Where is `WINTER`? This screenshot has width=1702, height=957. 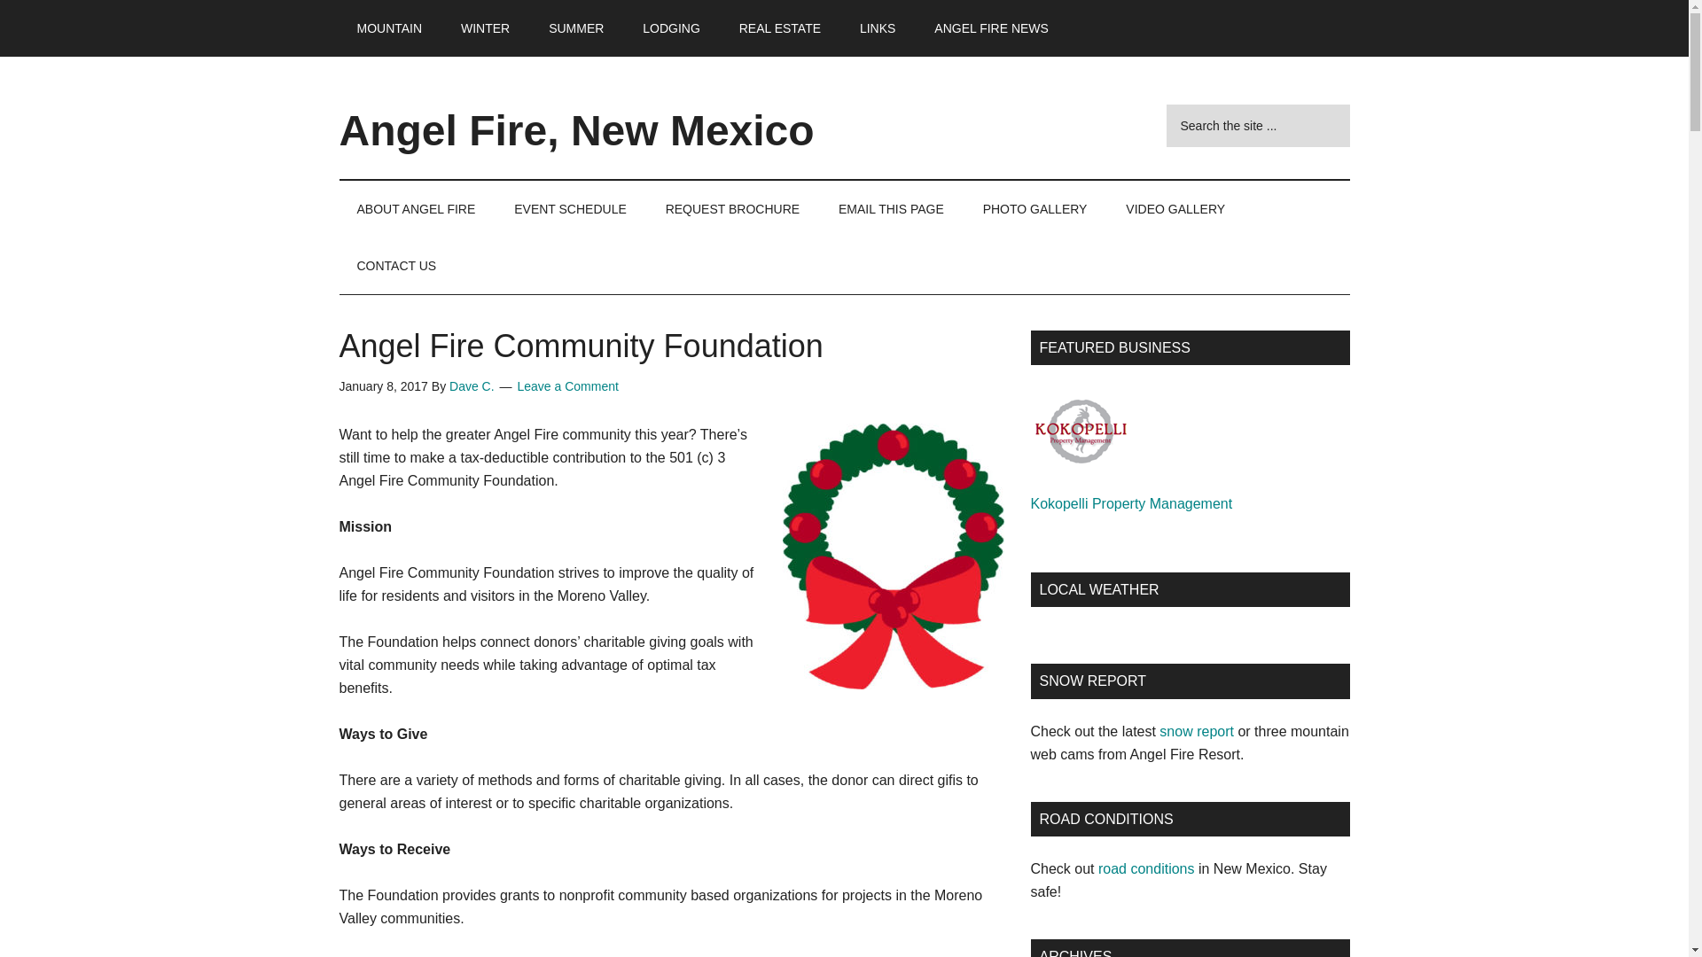 WINTER is located at coordinates (485, 28).